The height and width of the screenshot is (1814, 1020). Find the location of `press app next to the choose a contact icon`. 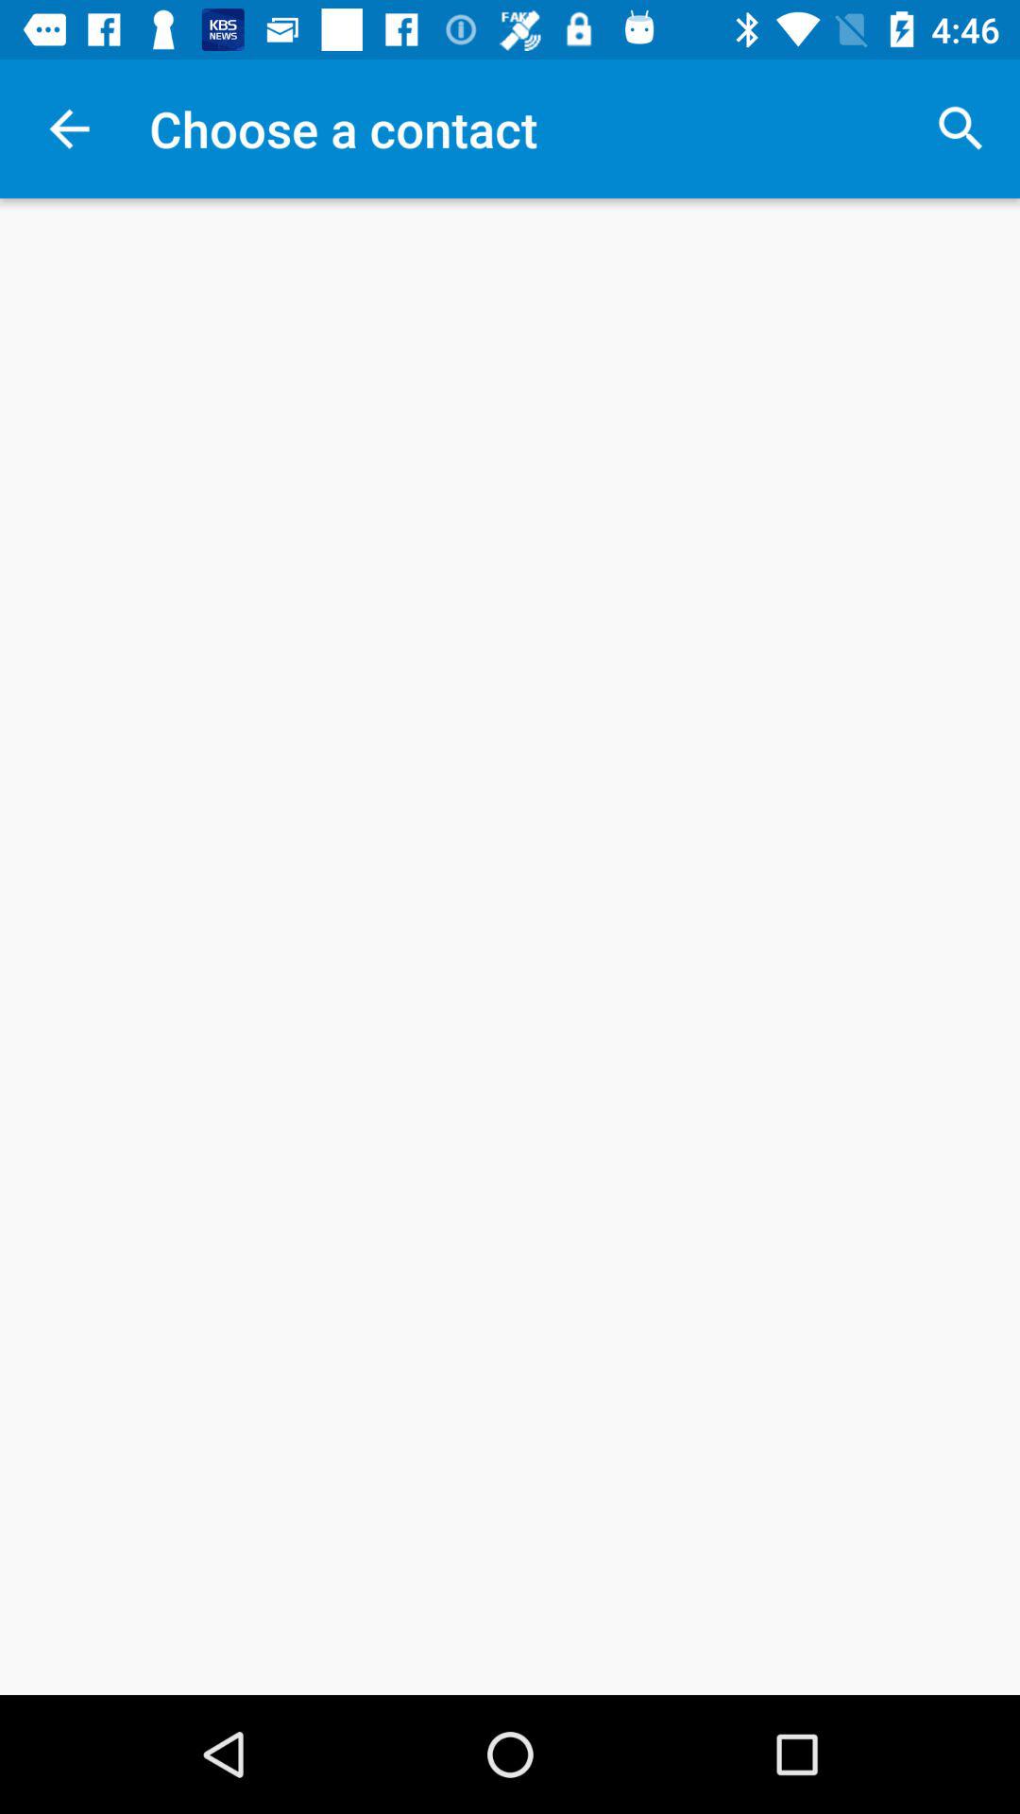

press app next to the choose a contact icon is located at coordinates (960, 128).